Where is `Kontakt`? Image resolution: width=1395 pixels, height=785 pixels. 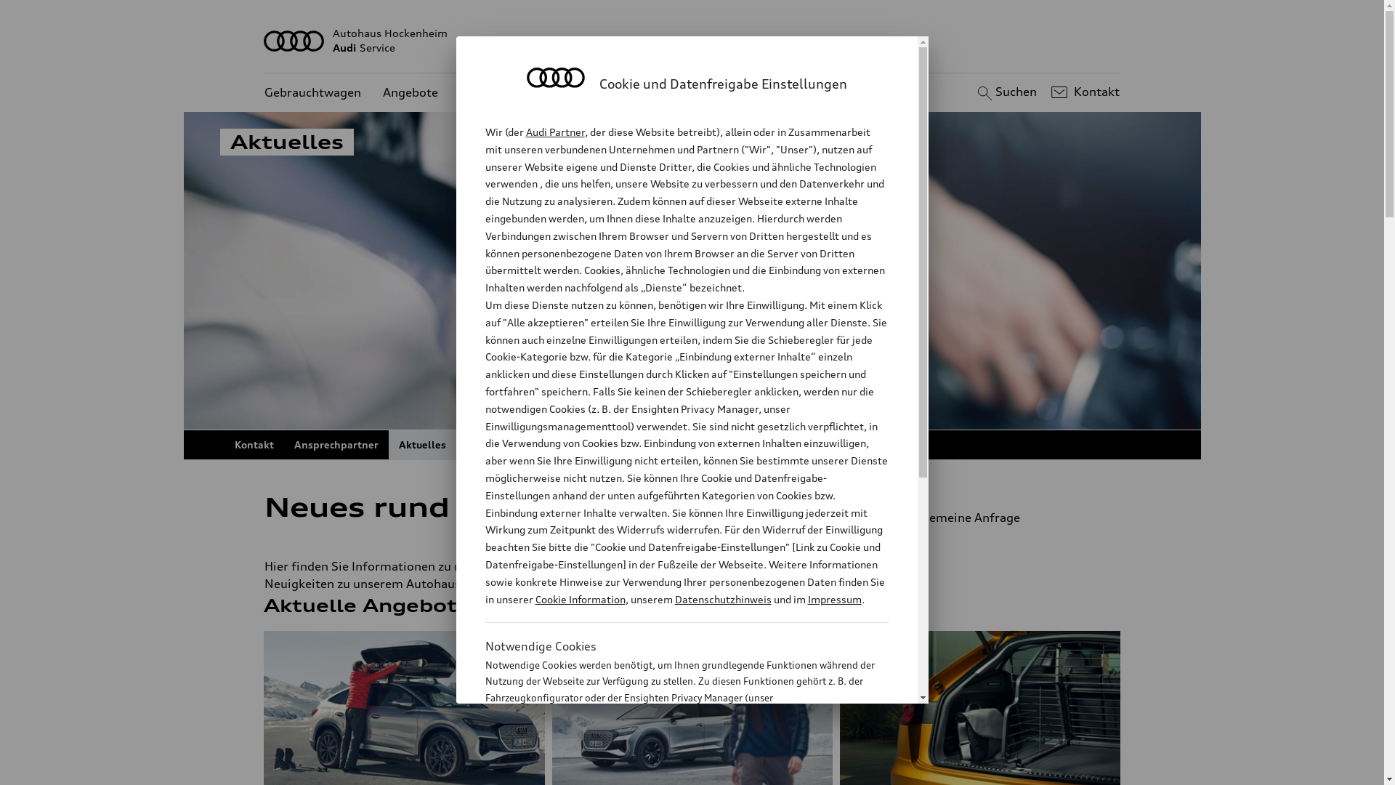
Kontakt is located at coordinates (1084, 92).